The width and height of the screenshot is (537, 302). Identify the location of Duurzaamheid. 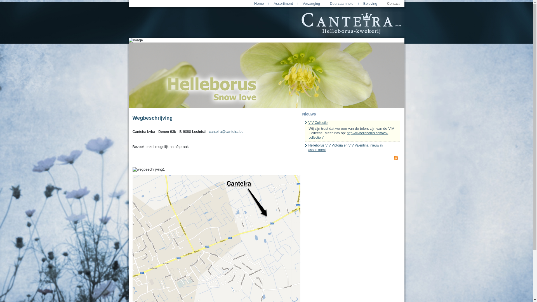
(342, 4).